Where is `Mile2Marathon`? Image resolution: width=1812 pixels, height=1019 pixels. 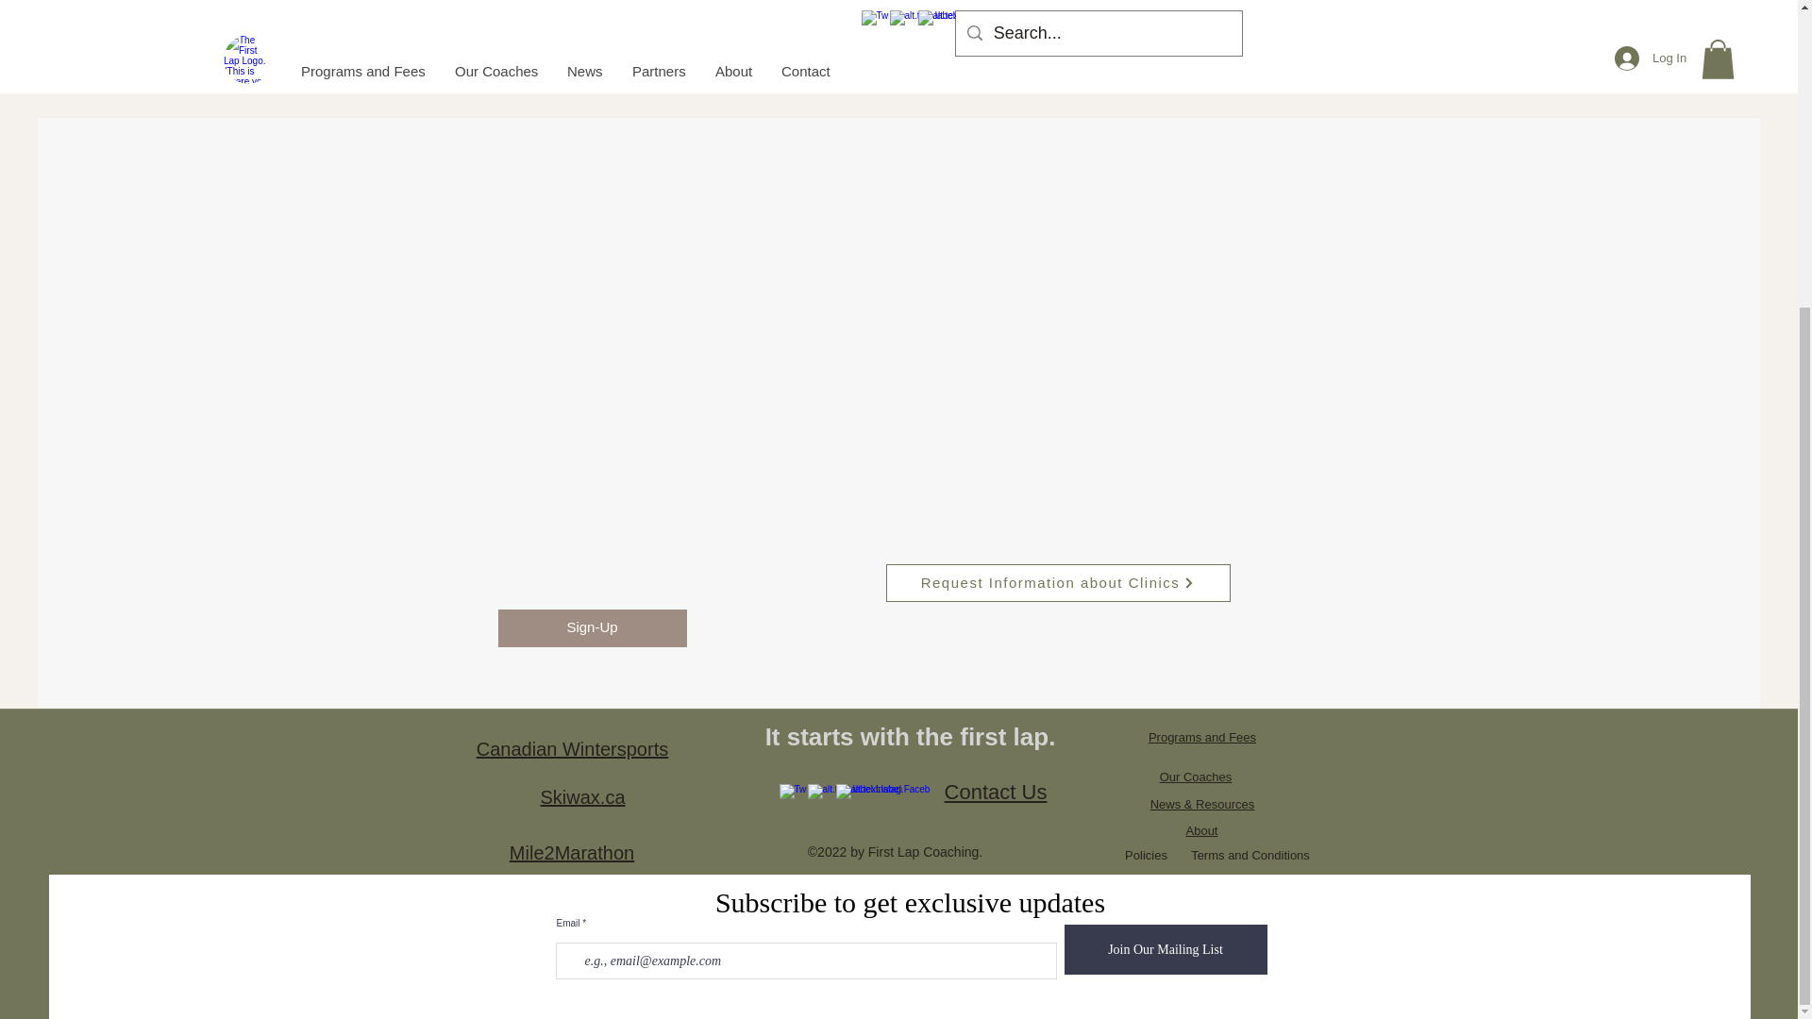
Mile2Marathon is located at coordinates (572, 853).